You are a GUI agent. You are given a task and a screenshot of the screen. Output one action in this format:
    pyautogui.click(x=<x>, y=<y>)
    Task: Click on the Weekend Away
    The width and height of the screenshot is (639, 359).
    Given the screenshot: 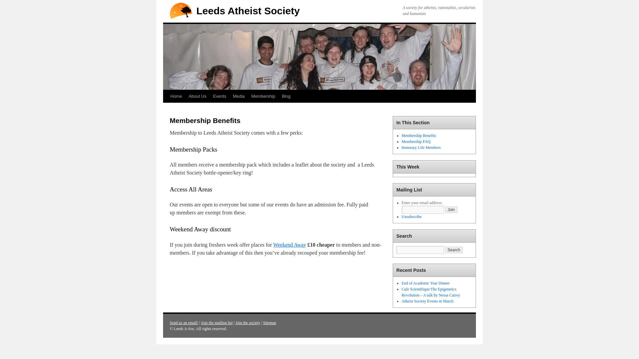 What is the action you would take?
    pyautogui.click(x=290, y=245)
    